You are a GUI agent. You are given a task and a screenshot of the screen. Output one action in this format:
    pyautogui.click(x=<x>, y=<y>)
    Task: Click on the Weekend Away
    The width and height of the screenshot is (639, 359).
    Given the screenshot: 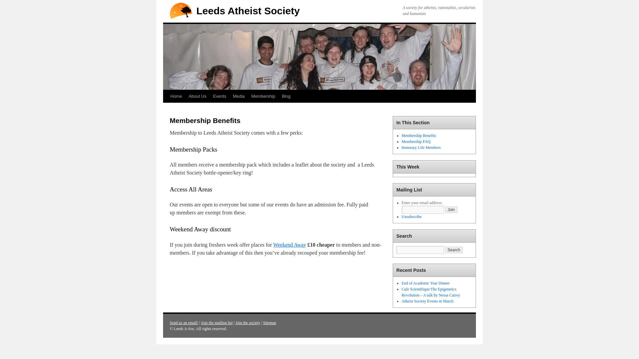 What is the action you would take?
    pyautogui.click(x=290, y=245)
    